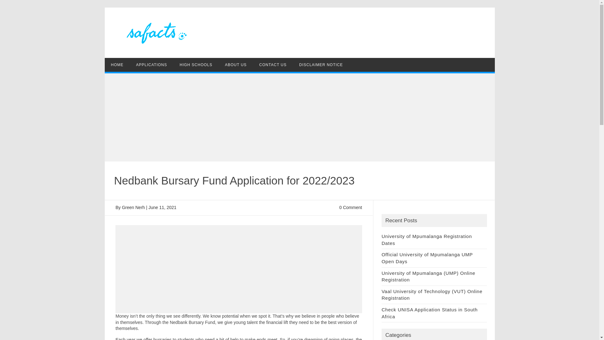  What do you see at coordinates (133, 207) in the screenshot?
I see `Posts by Green Nerh` at bounding box center [133, 207].